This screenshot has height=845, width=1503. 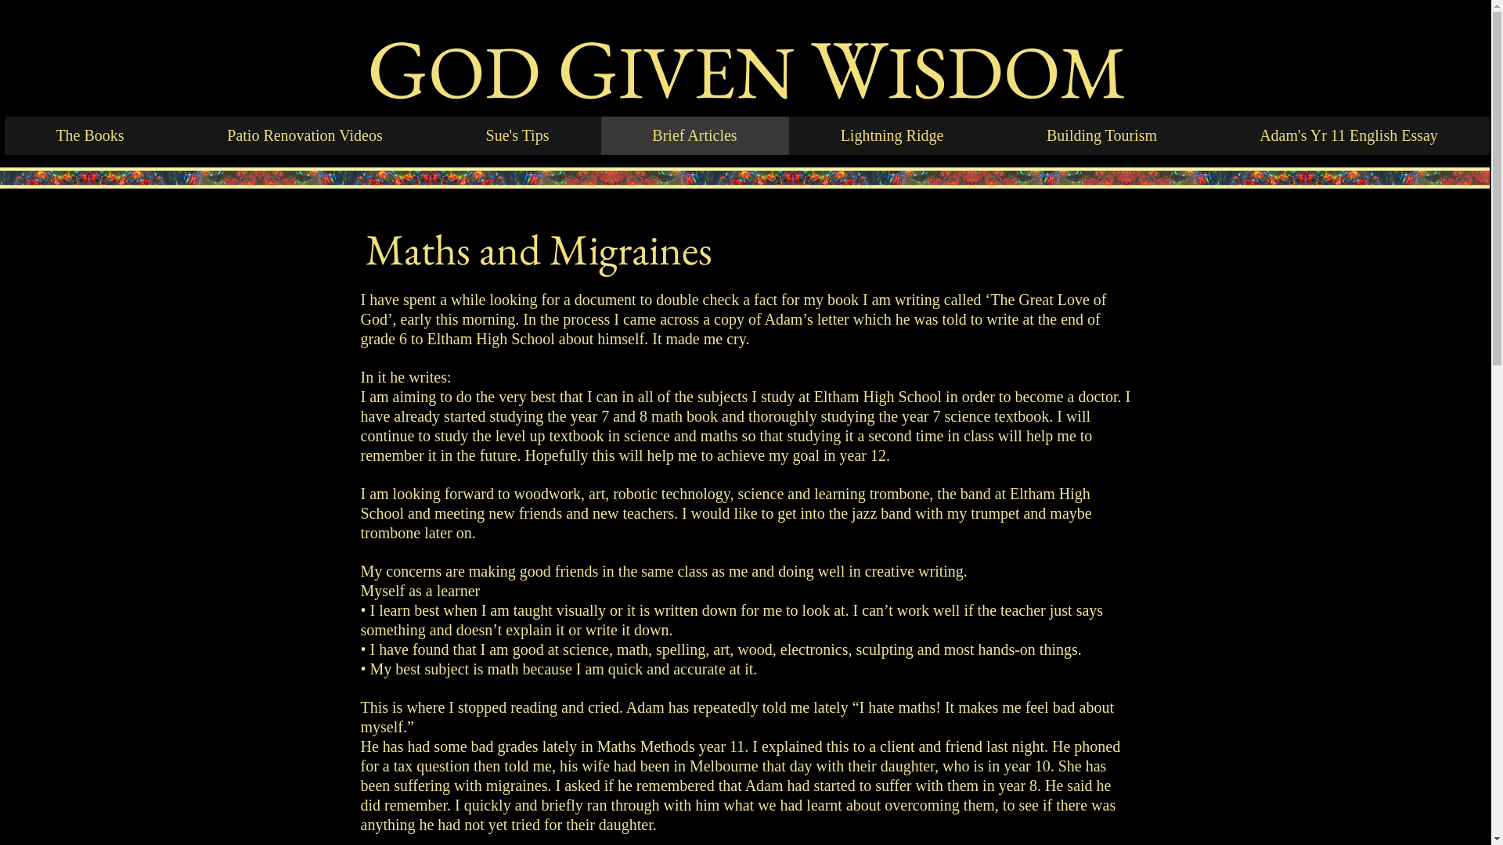 I want to click on The Books, so click(x=91, y=136).